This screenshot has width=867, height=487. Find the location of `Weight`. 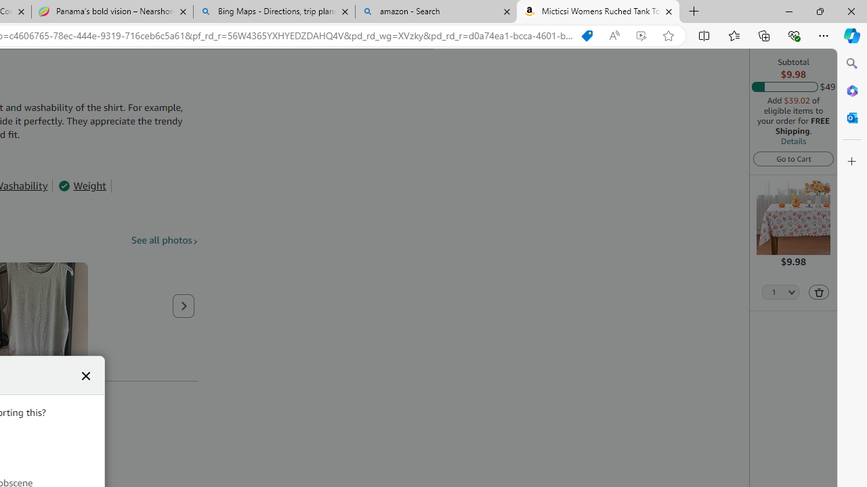

Weight is located at coordinates (82, 185).